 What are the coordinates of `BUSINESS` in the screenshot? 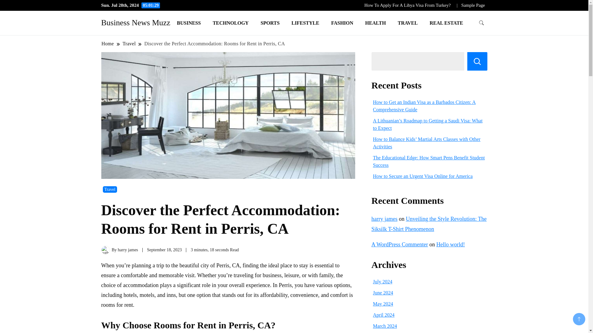 It's located at (189, 23).